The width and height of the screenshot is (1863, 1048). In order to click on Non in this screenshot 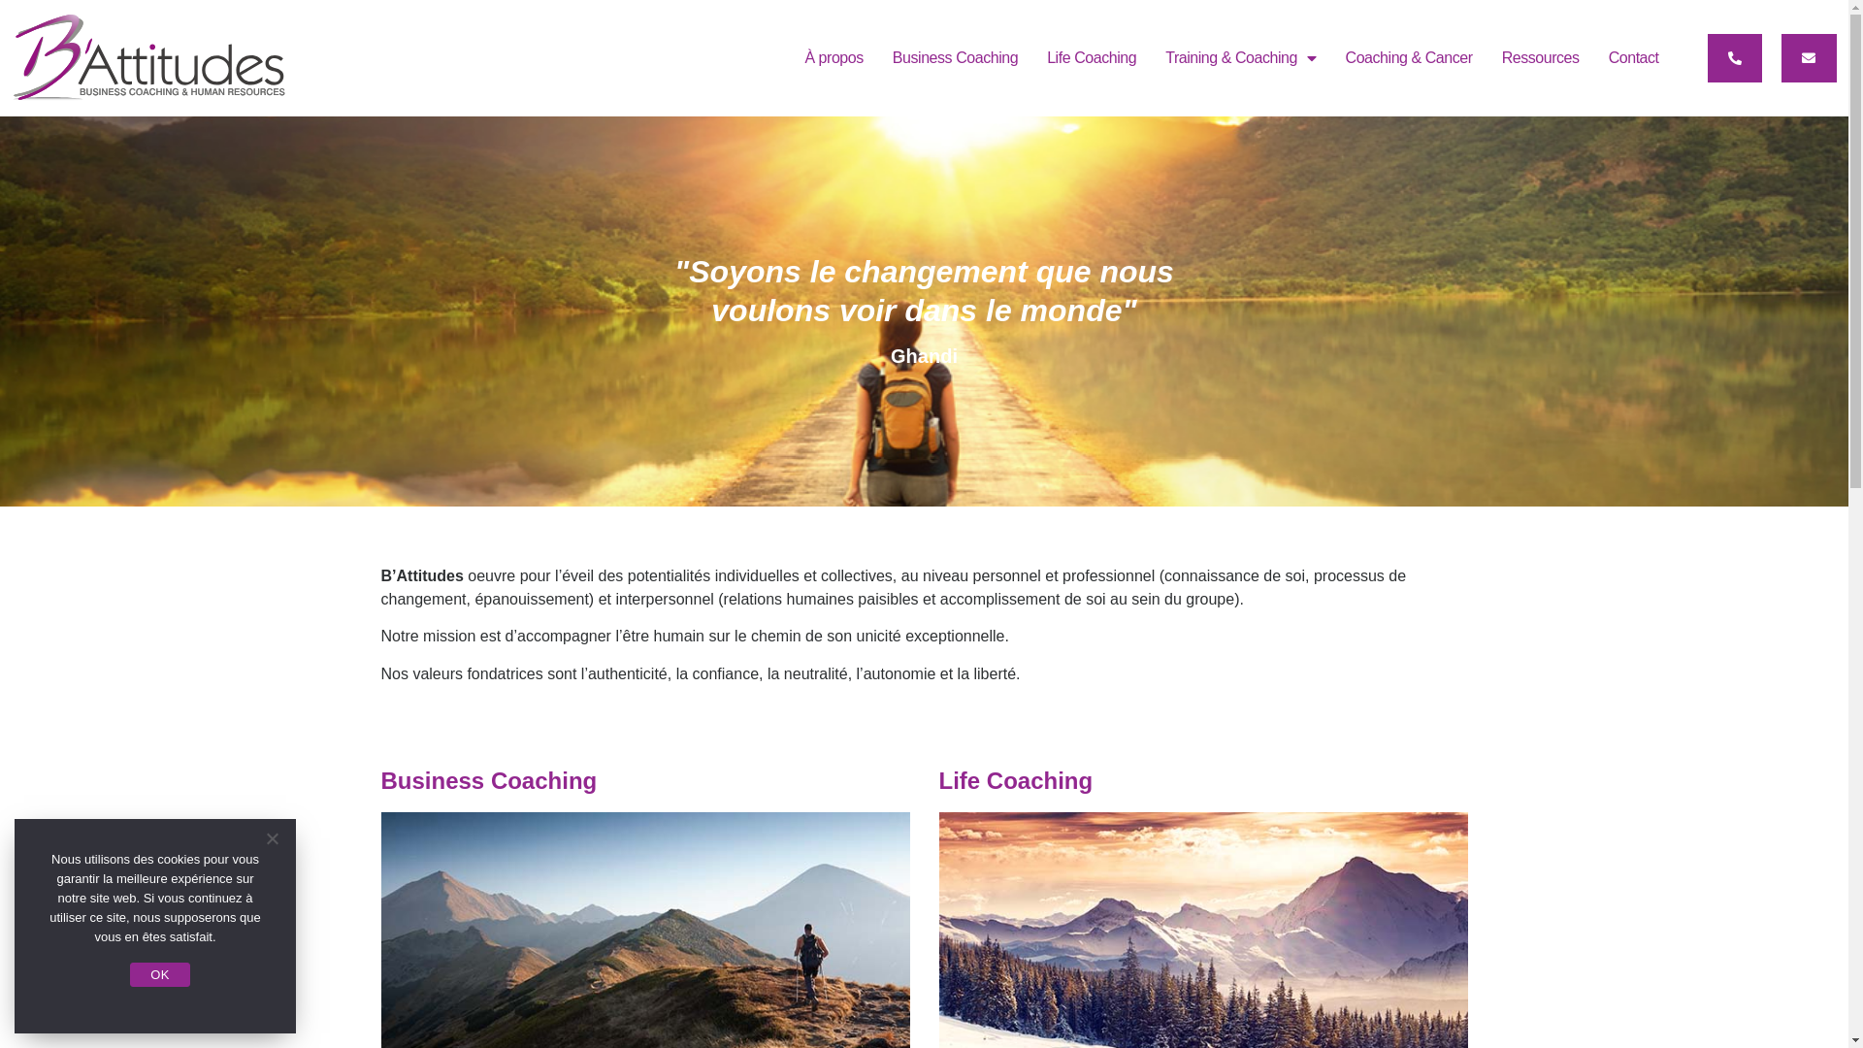, I will do `click(272, 838)`.